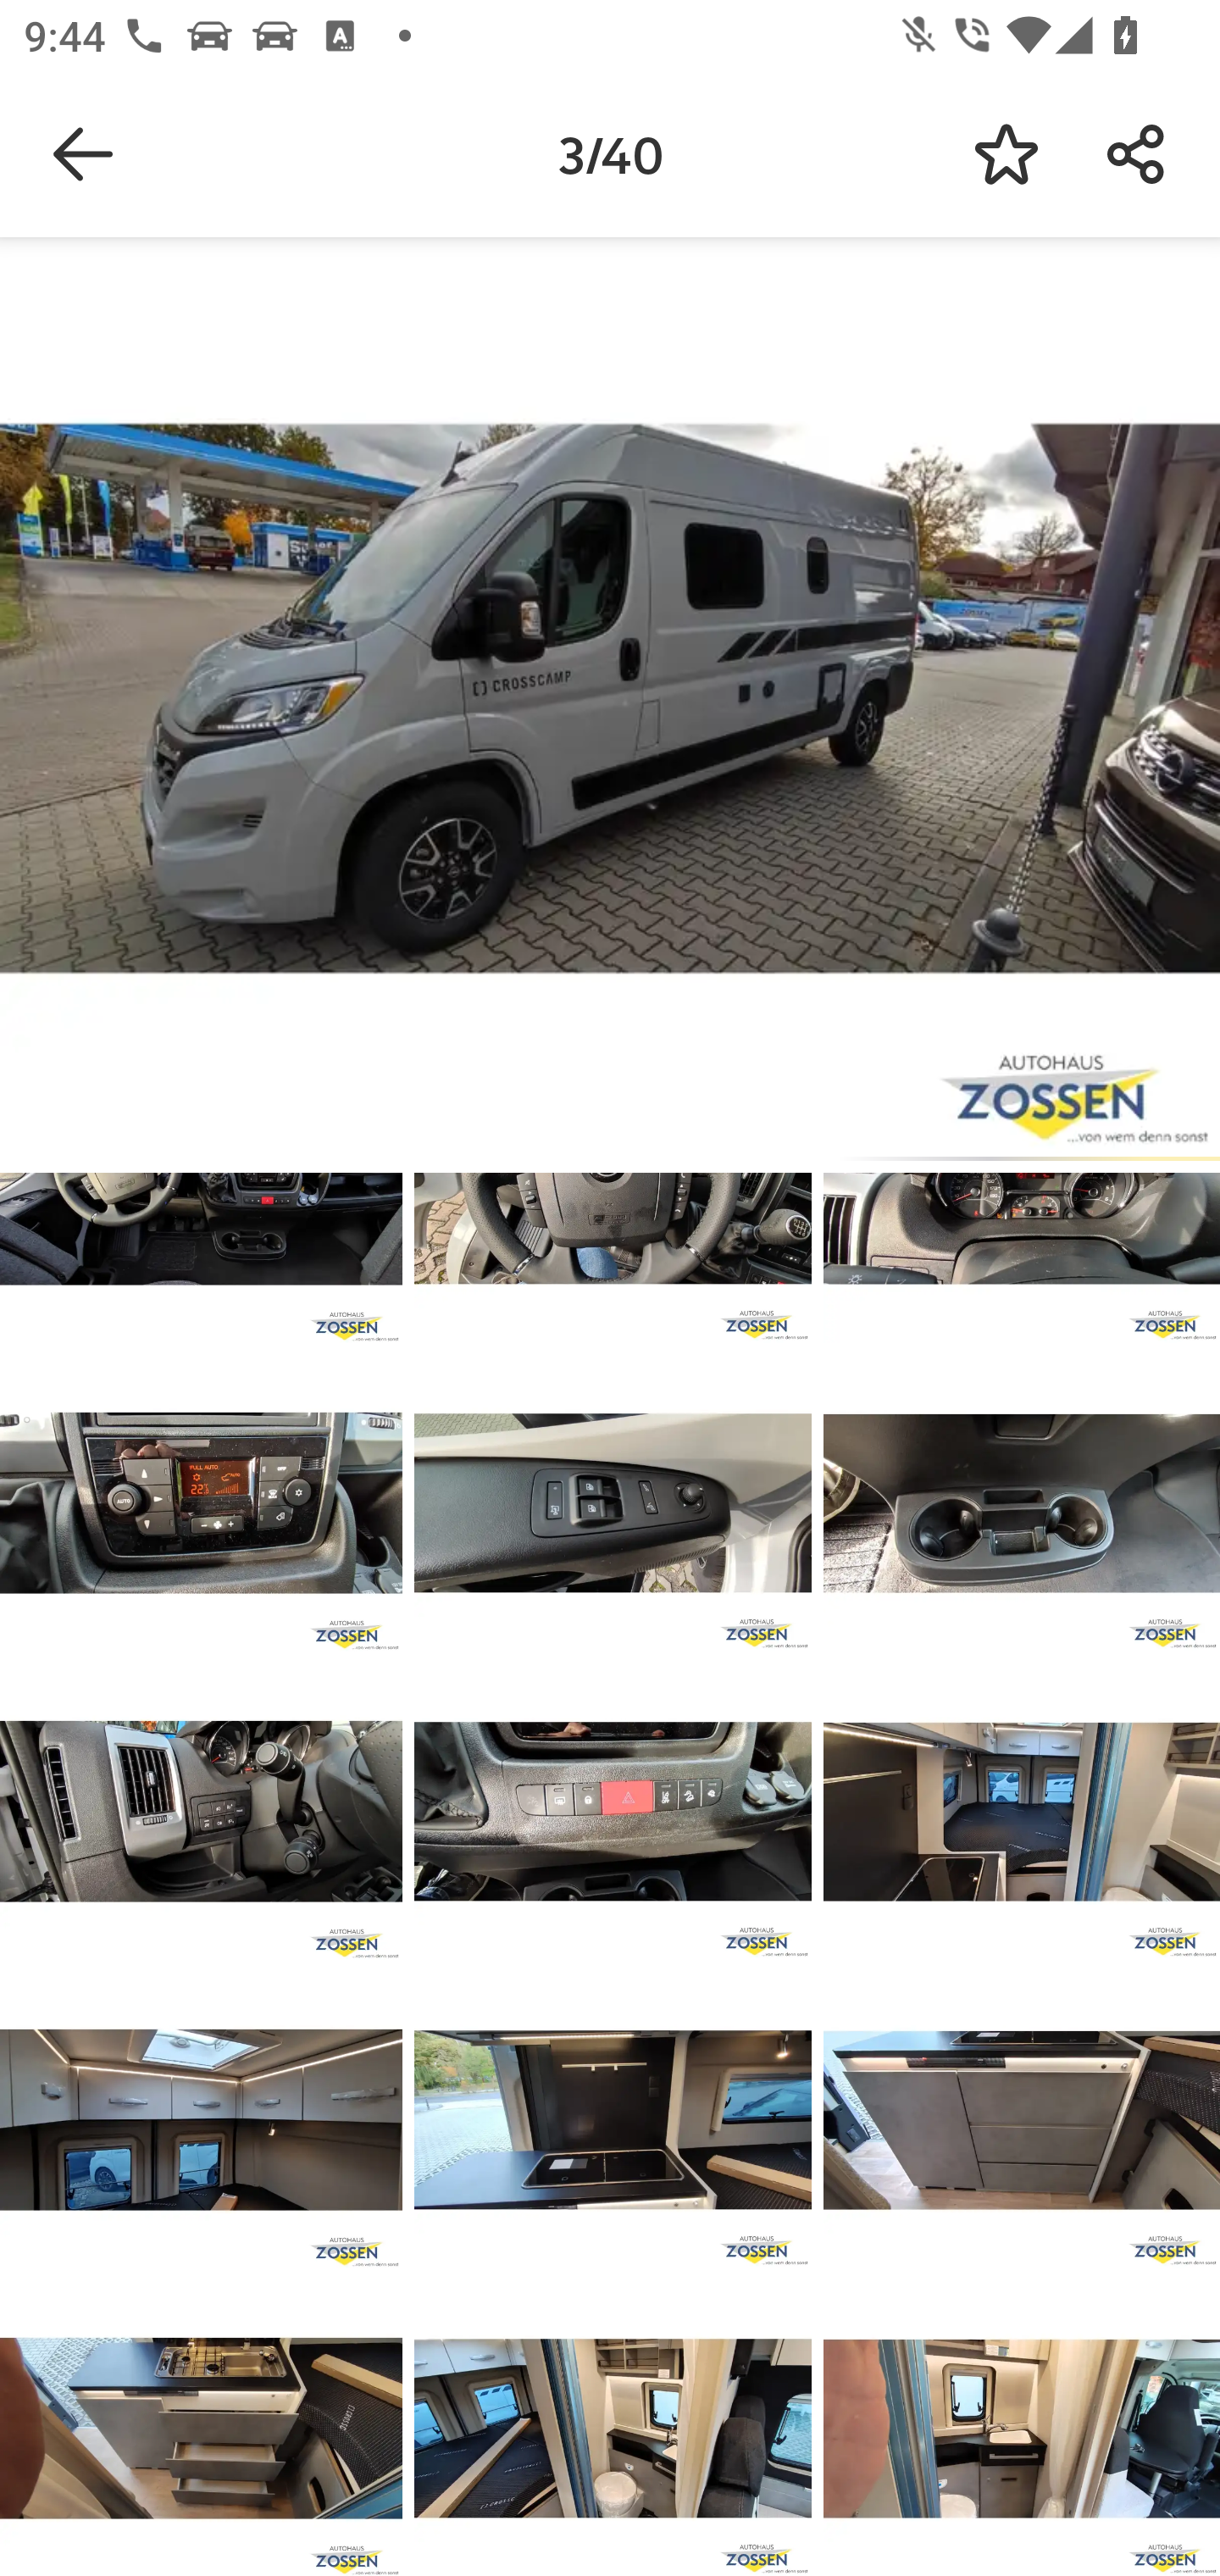  I want to click on image, so click(613, 2120).